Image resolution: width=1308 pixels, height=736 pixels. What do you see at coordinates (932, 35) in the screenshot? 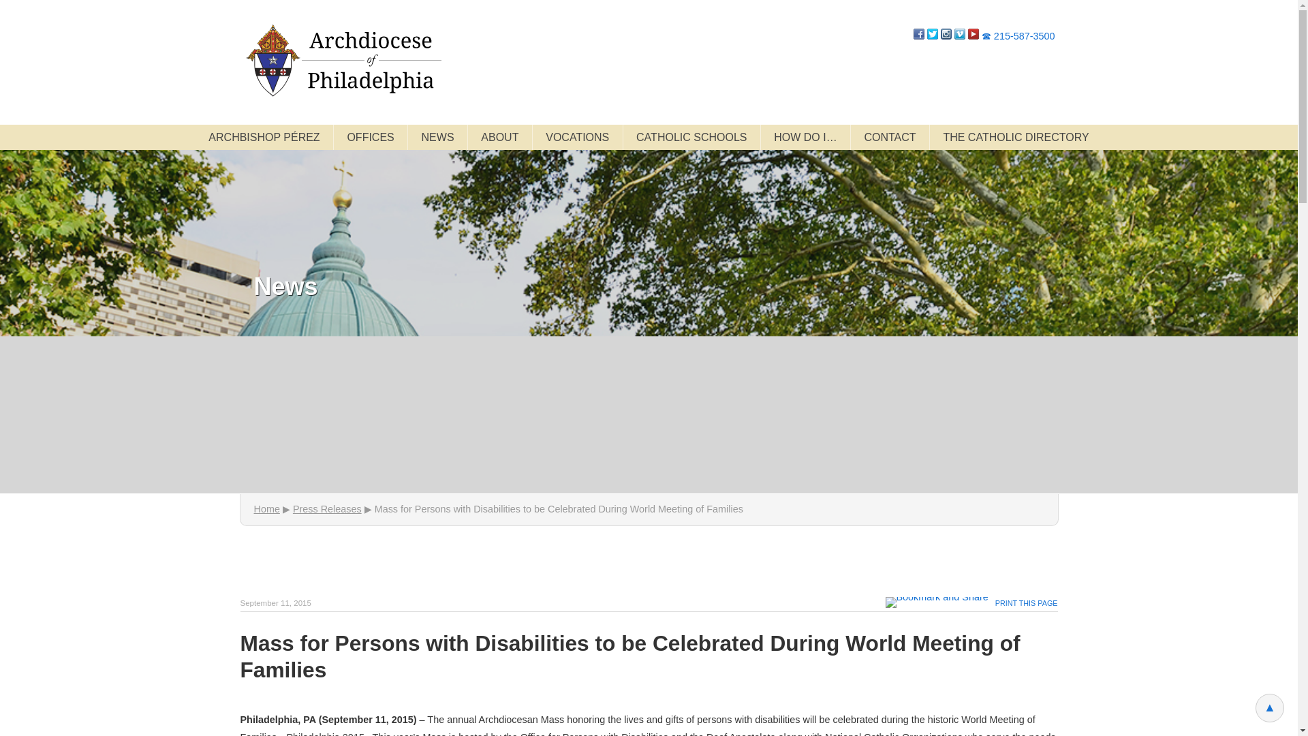
I see `Follow us on Twitter` at bounding box center [932, 35].